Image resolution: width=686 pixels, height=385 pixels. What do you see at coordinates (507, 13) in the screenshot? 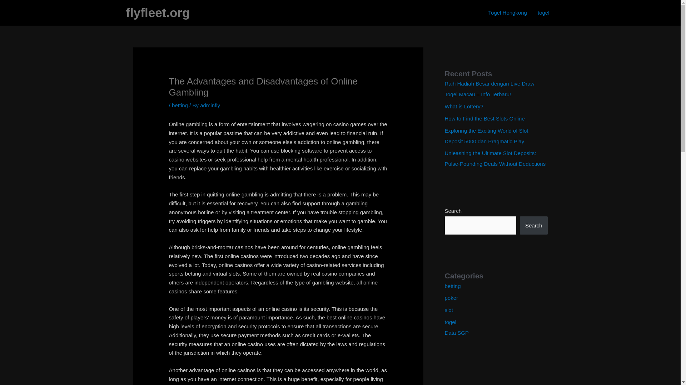
I see `Togel Hongkong` at bounding box center [507, 13].